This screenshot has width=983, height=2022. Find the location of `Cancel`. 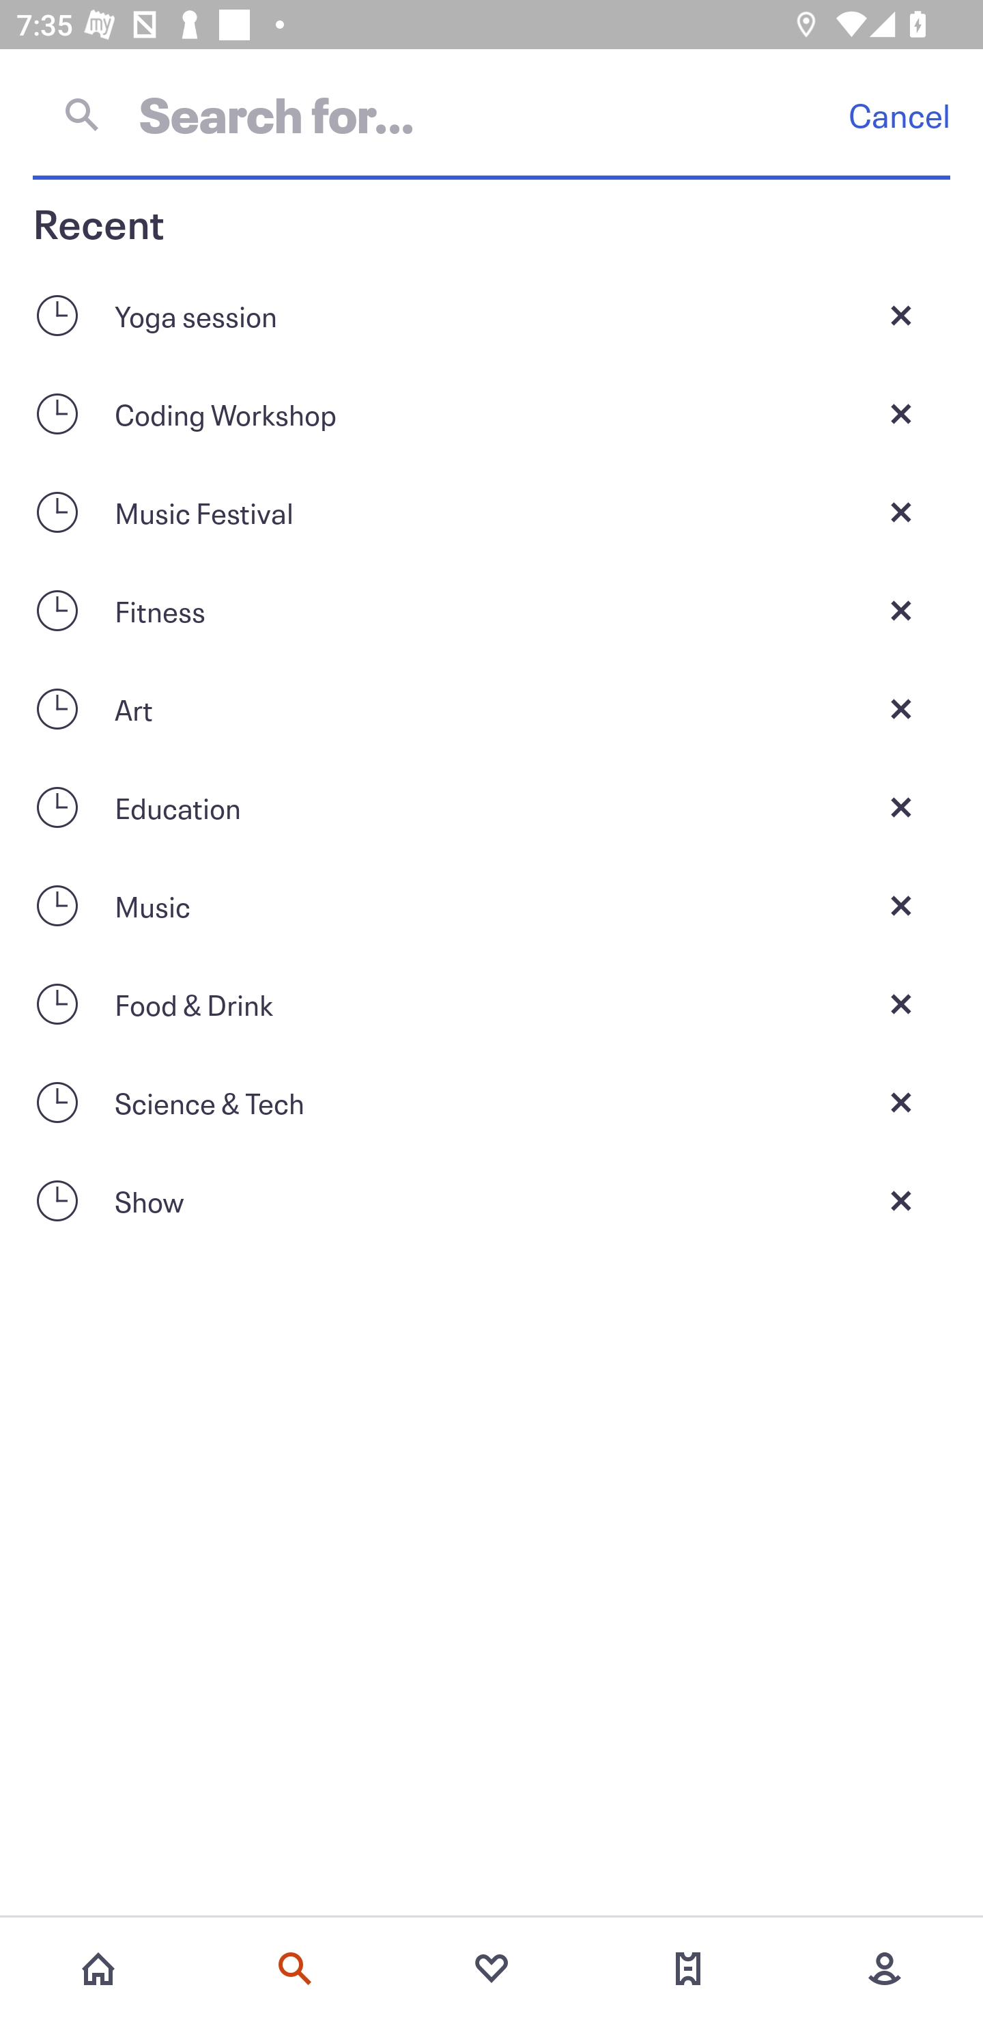

Cancel is located at coordinates (899, 115).